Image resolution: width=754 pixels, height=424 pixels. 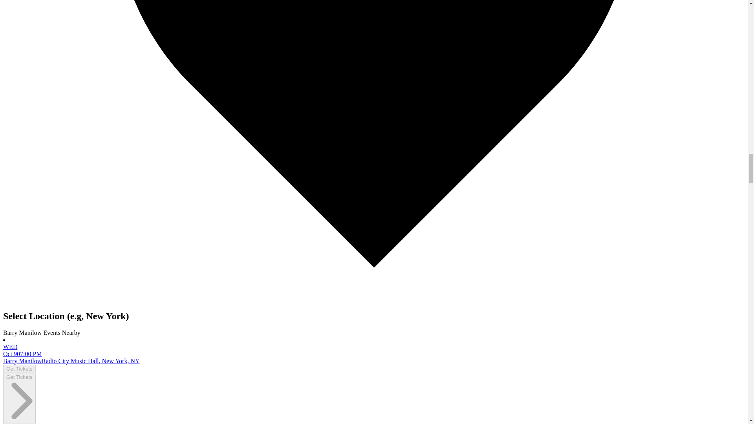 What do you see at coordinates (19, 369) in the screenshot?
I see `Get Tickets` at bounding box center [19, 369].